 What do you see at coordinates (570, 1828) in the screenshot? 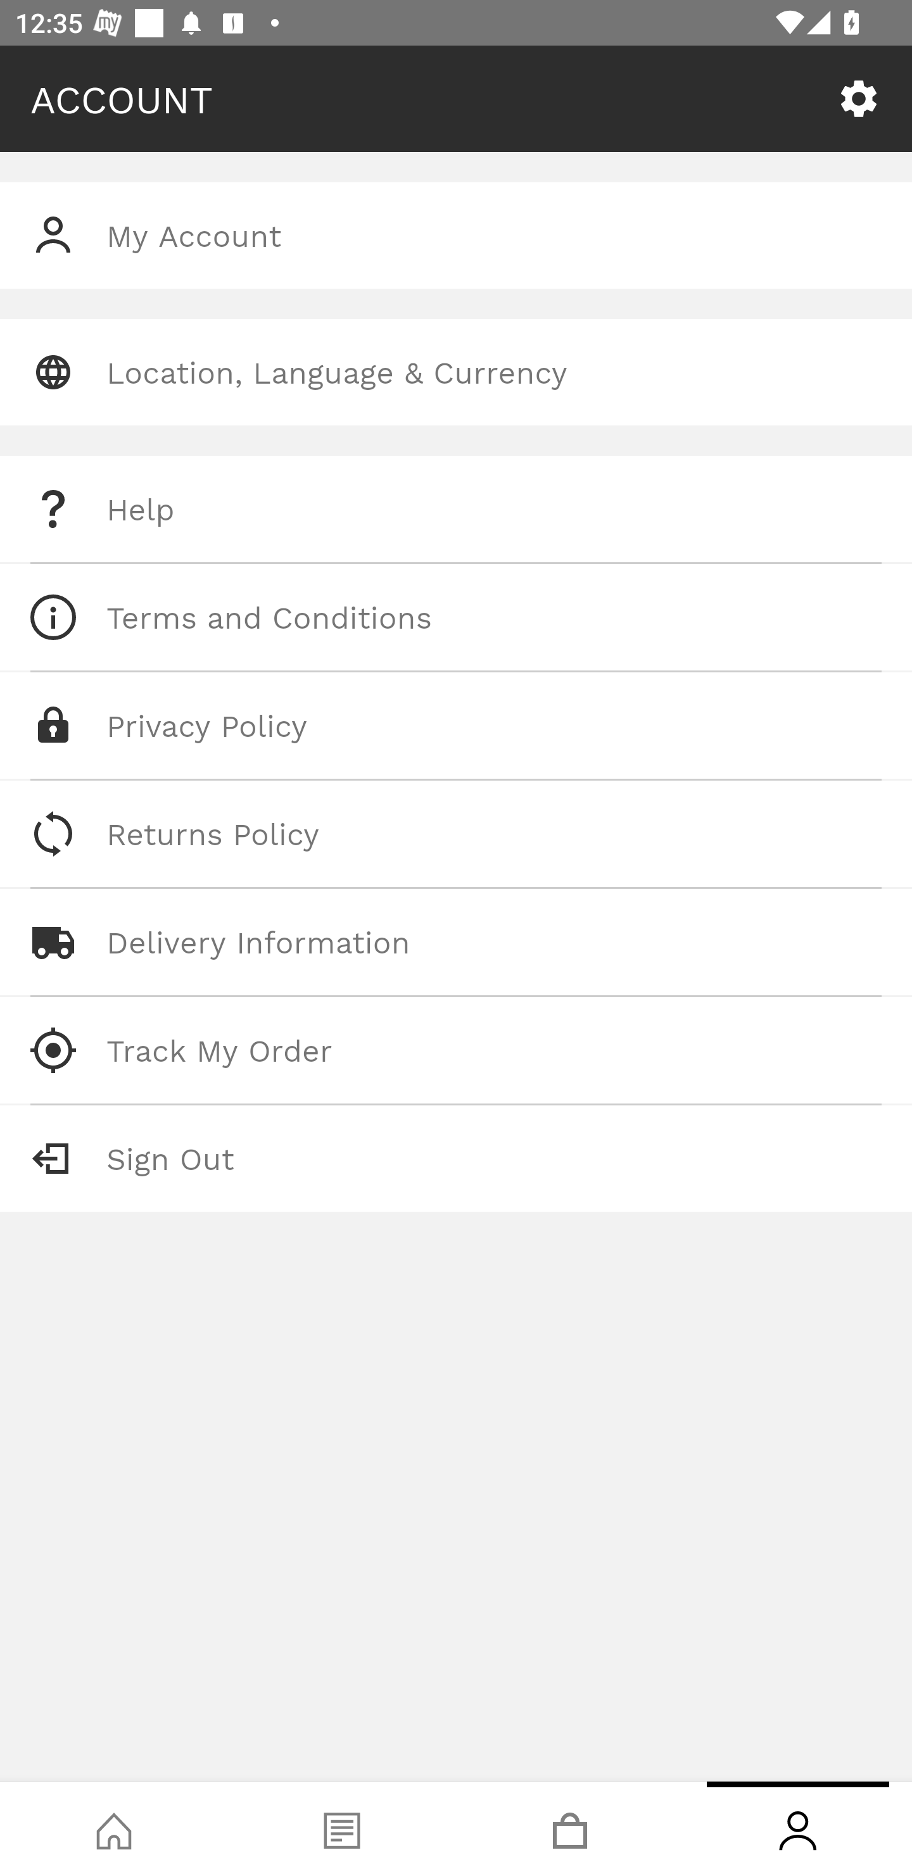
I see `Basket, tab, 3 of 4` at bounding box center [570, 1828].